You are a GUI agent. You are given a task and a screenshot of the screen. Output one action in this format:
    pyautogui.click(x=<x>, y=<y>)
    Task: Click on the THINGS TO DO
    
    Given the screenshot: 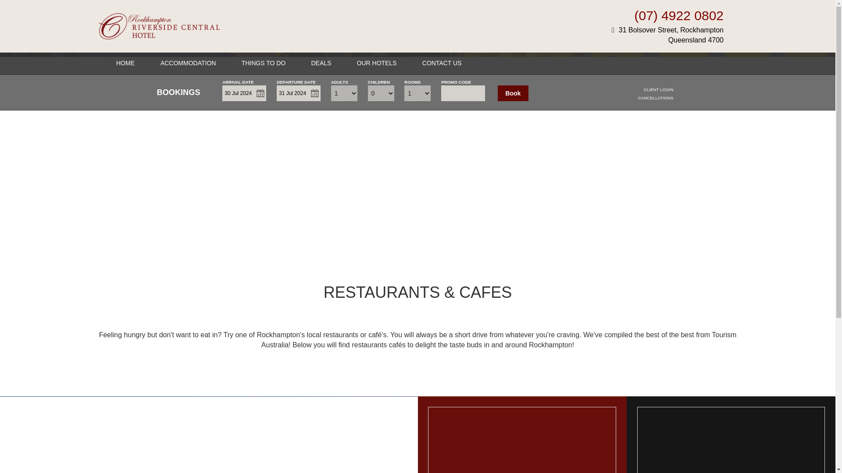 What is the action you would take?
    pyautogui.click(x=667, y=35)
    